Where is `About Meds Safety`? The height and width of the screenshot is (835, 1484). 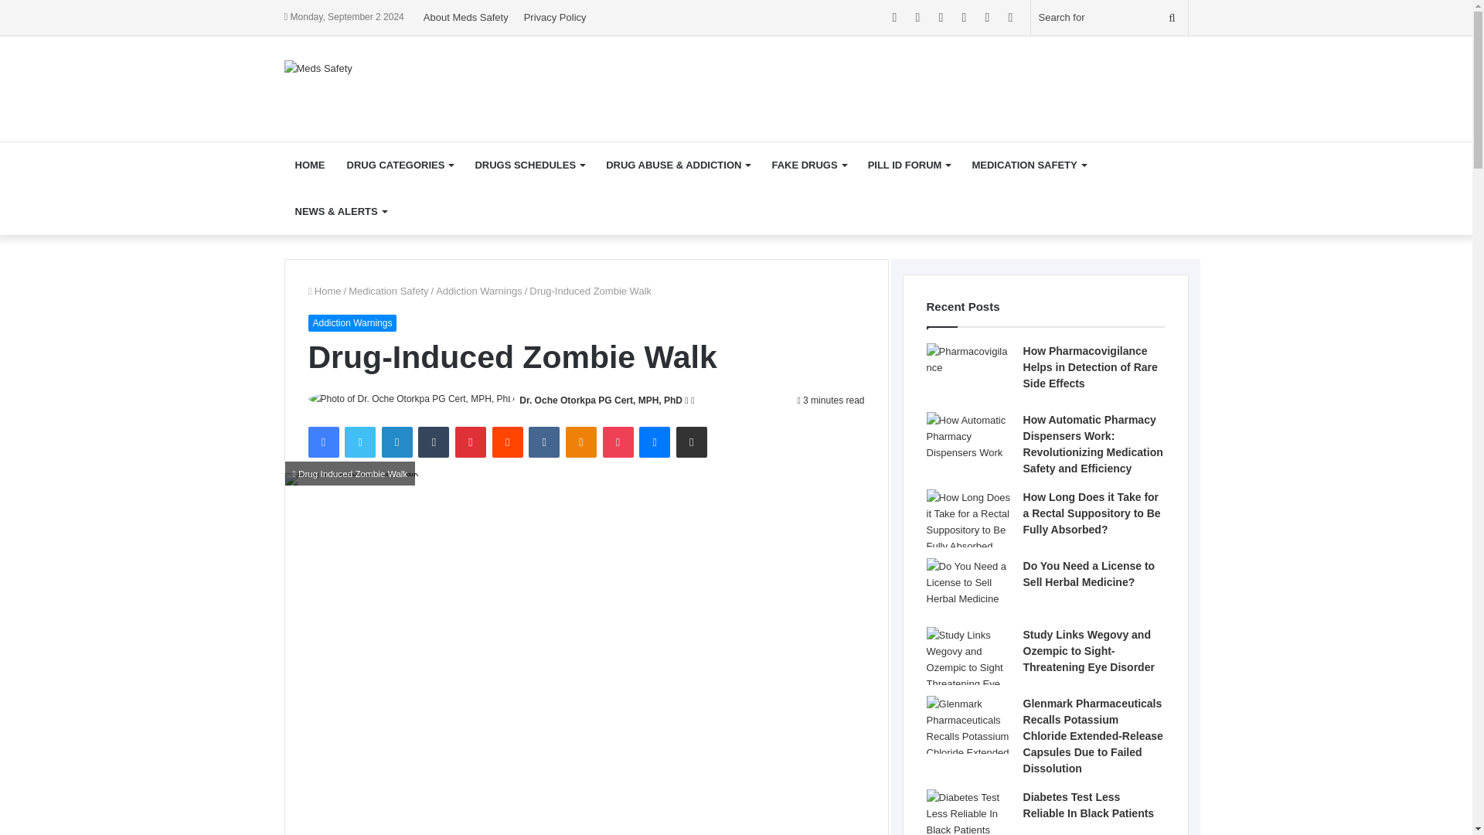
About Meds Safety is located at coordinates (465, 18).